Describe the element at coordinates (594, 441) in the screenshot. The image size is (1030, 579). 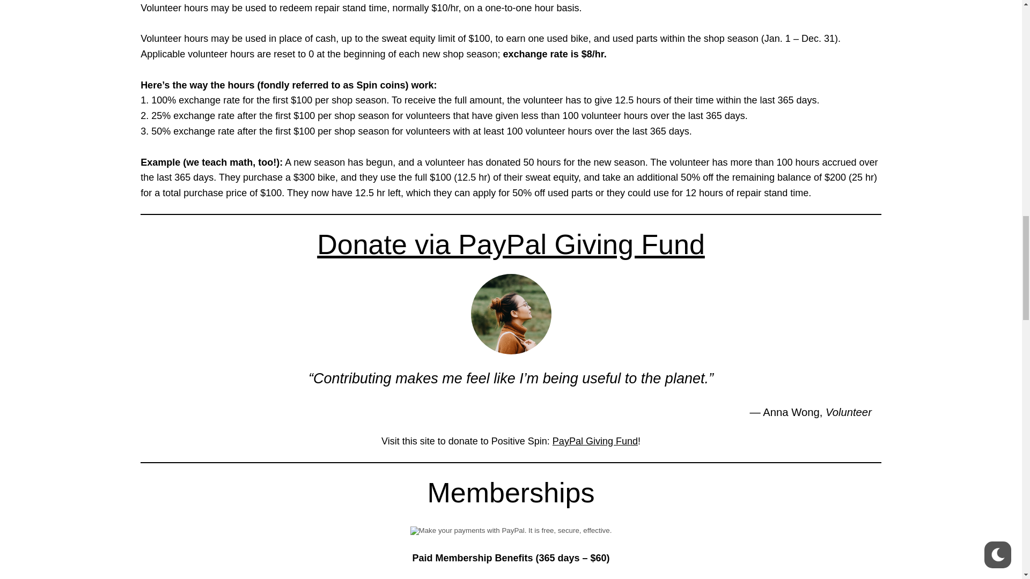
I see `PayPal Giving Fund` at that location.